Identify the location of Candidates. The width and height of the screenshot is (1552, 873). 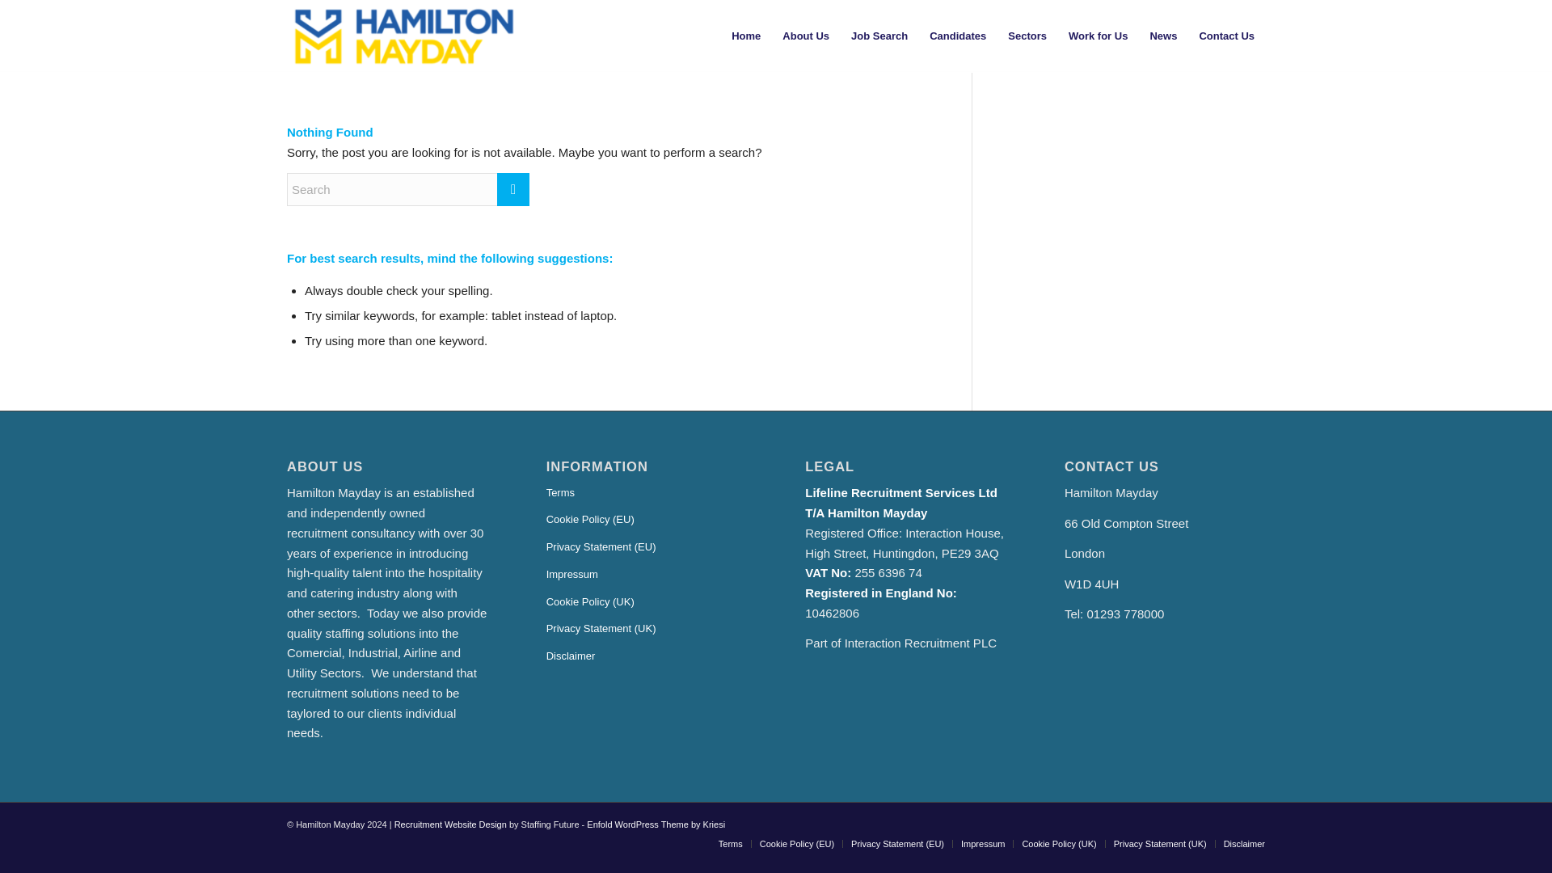
(957, 36).